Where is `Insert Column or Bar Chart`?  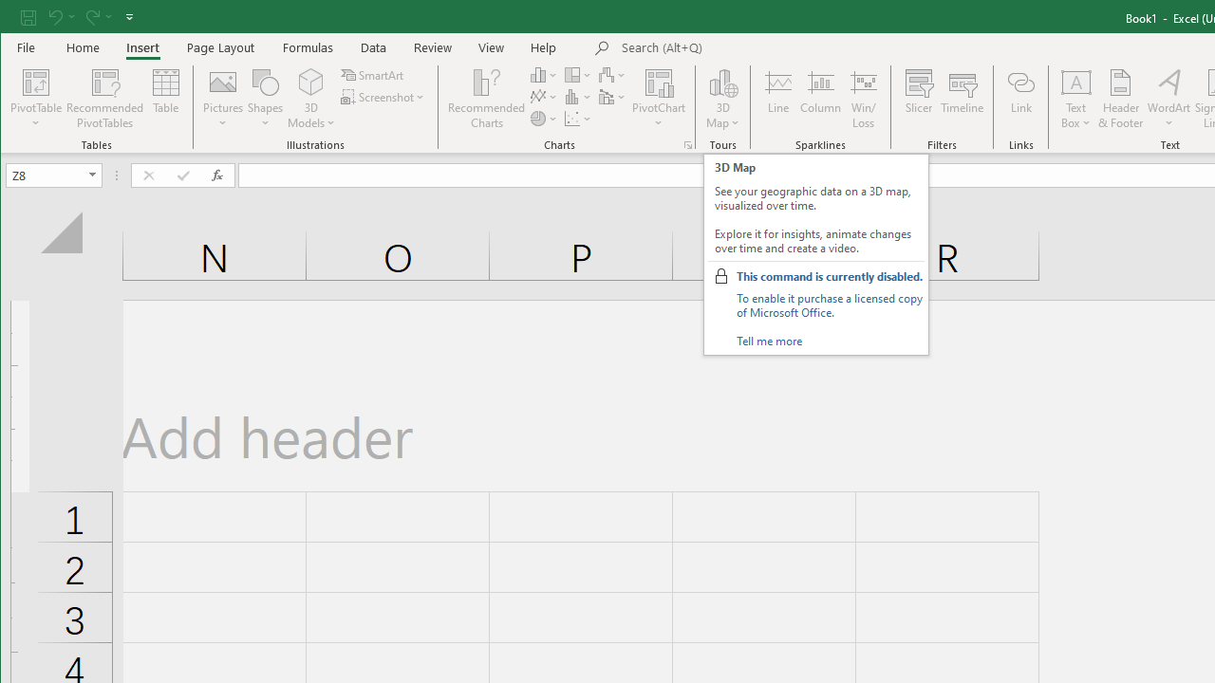
Insert Column or Bar Chart is located at coordinates (544, 74).